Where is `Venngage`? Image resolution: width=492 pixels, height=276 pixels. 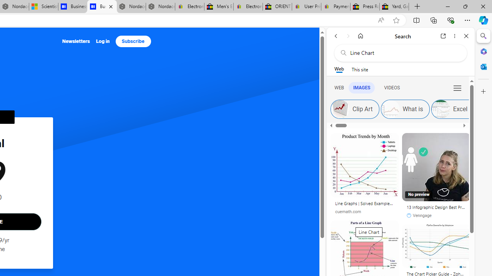
Venngage is located at coordinates (419, 215).